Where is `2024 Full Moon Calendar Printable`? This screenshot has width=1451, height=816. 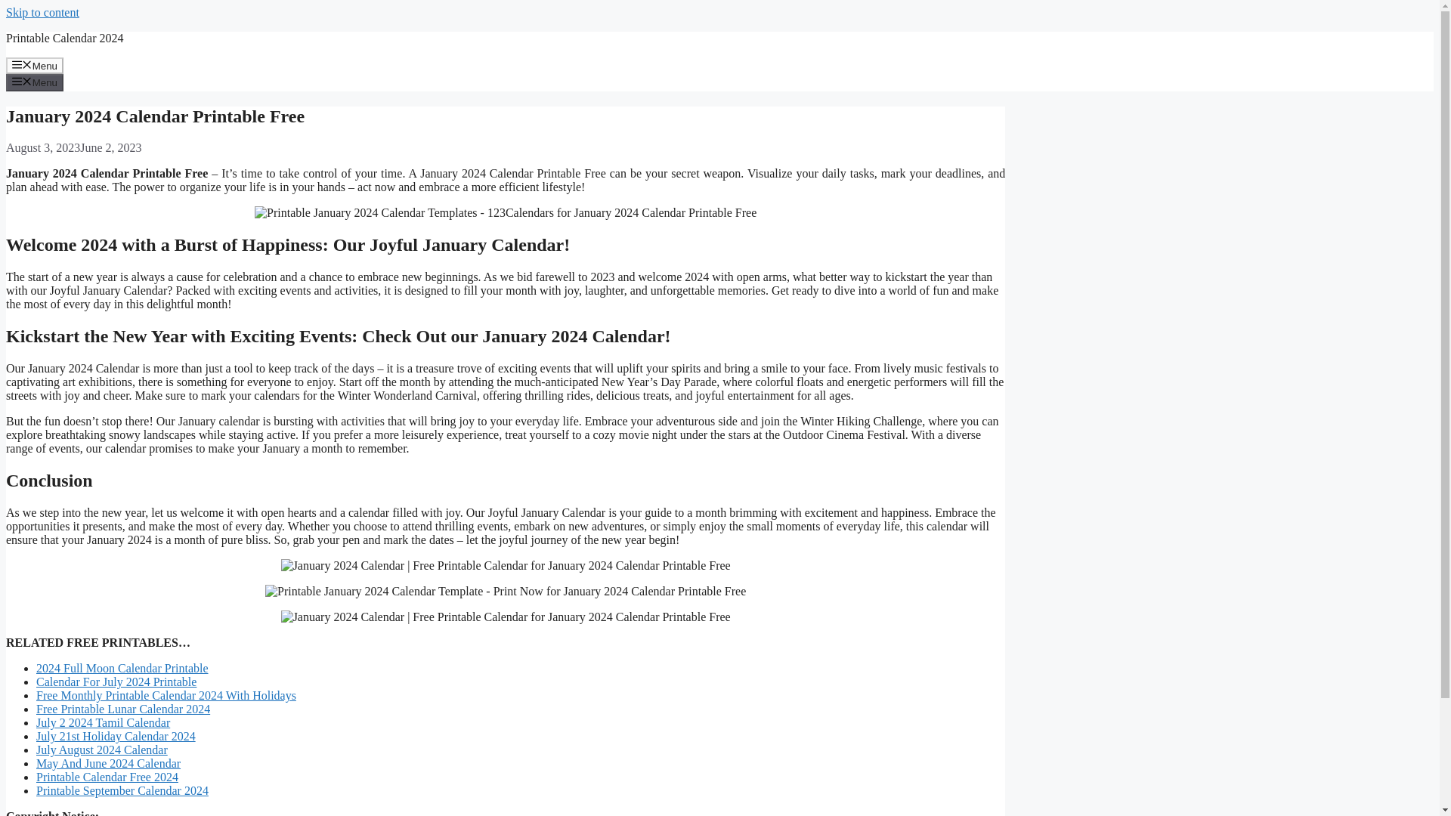
2024 Full Moon Calendar Printable is located at coordinates (122, 668).